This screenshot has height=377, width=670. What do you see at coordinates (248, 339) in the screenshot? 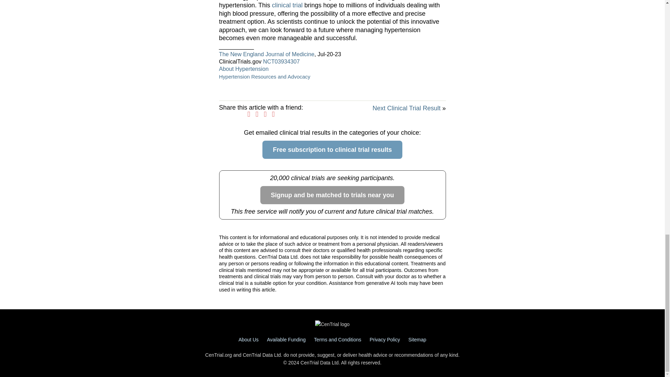
I see `About Us` at bounding box center [248, 339].